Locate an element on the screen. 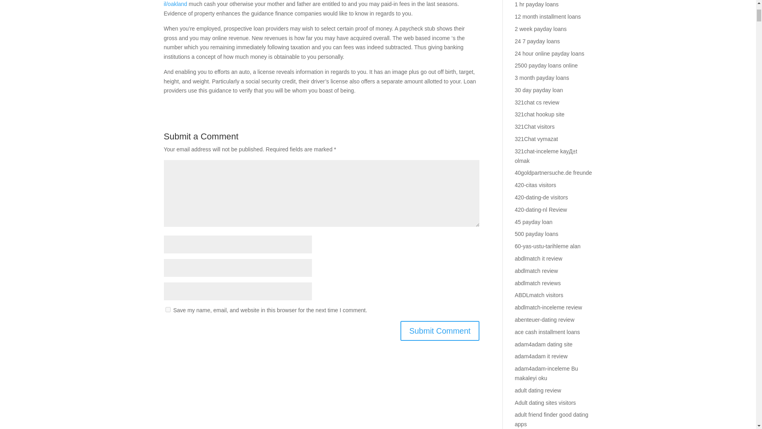 The width and height of the screenshot is (762, 429). 40goldpartnersuche.de freunde is located at coordinates (553, 172).